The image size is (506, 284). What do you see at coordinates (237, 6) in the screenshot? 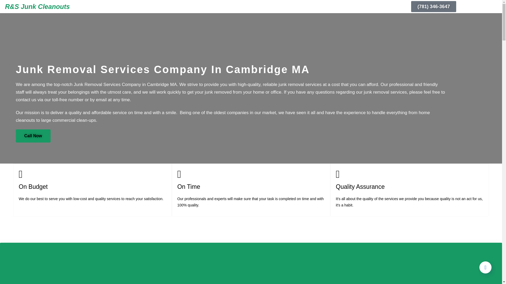
I see `Services` at bounding box center [237, 6].